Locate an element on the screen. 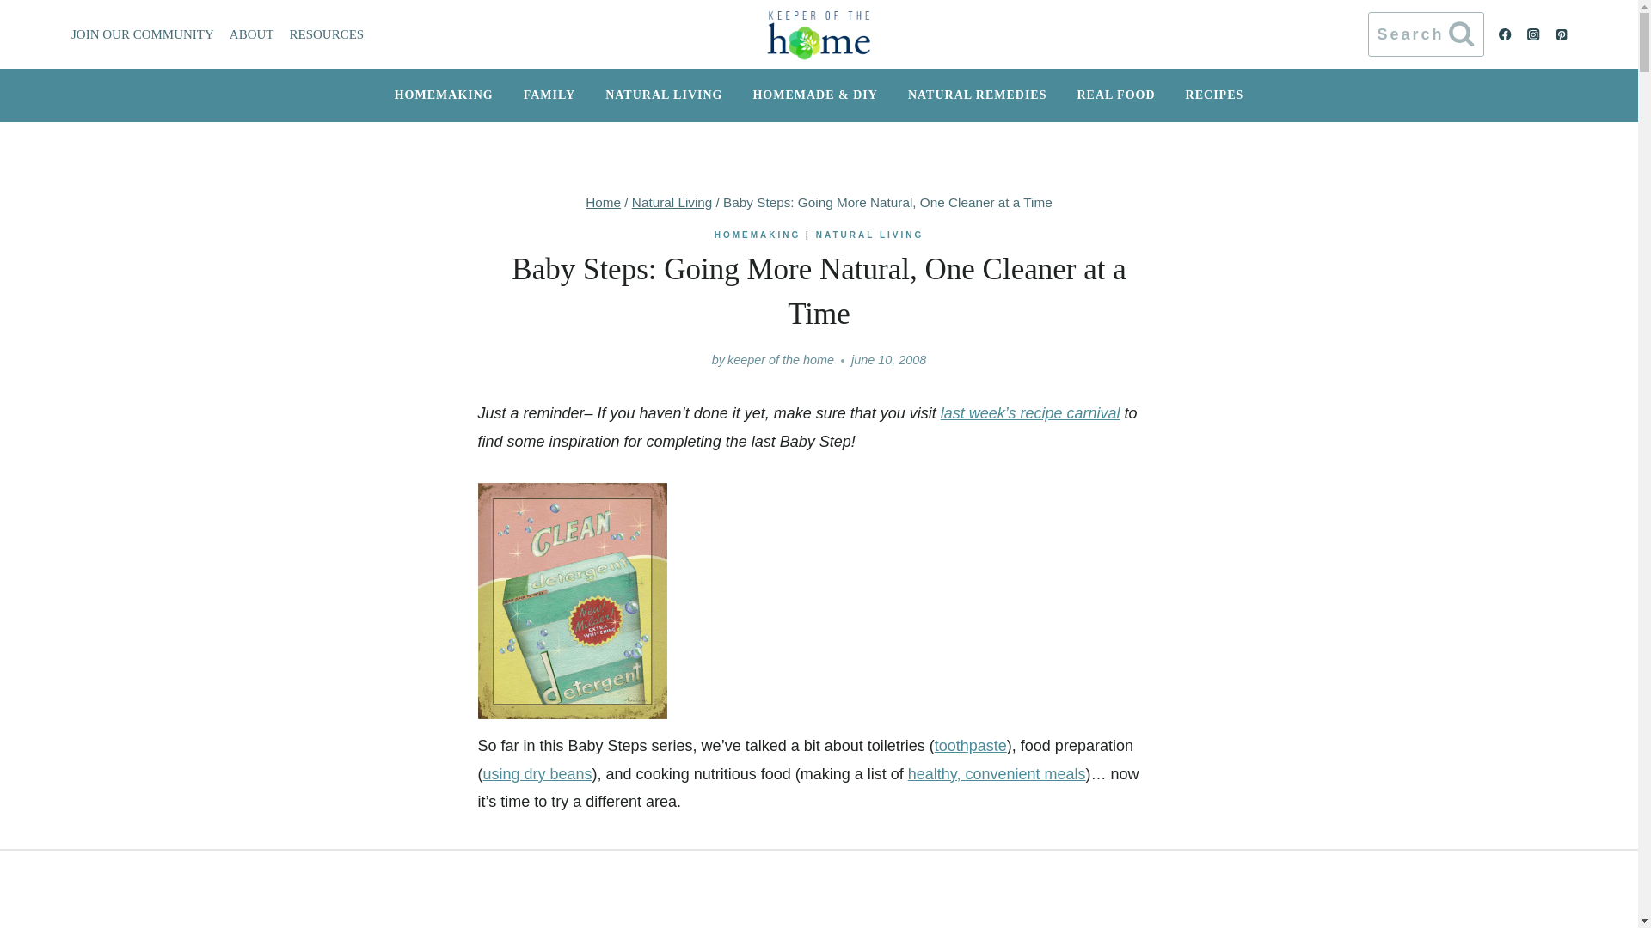 The image size is (1651, 928). healthy, convenient meals is located at coordinates (997, 774).